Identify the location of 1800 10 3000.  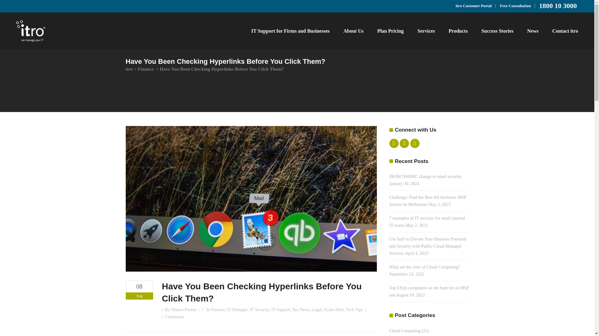
(560, 6).